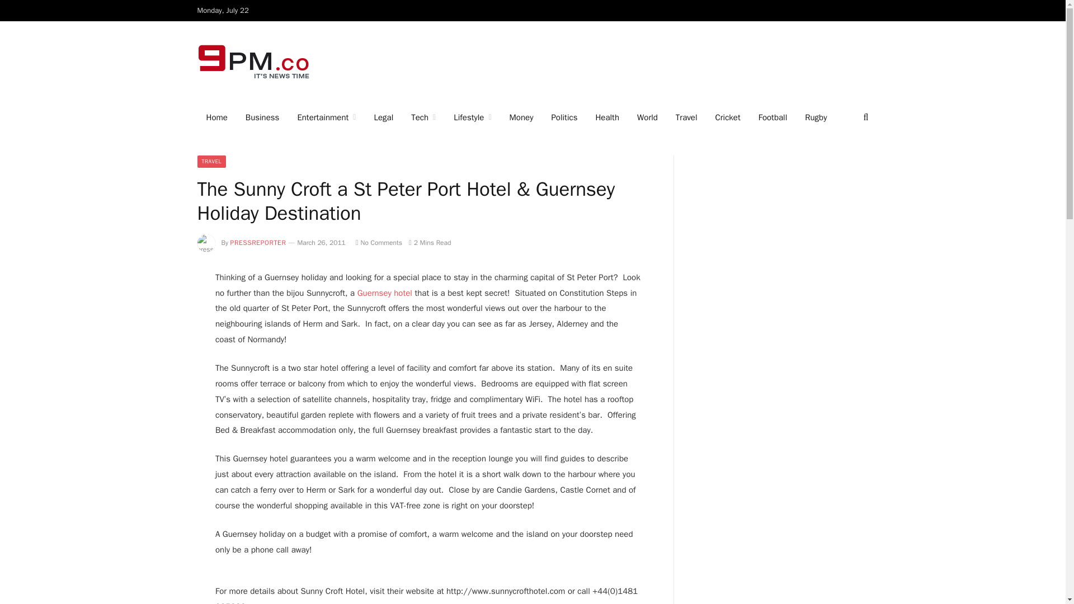  What do you see at coordinates (865, 117) in the screenshot?
I see `Search` at bounding box center [865, 117].